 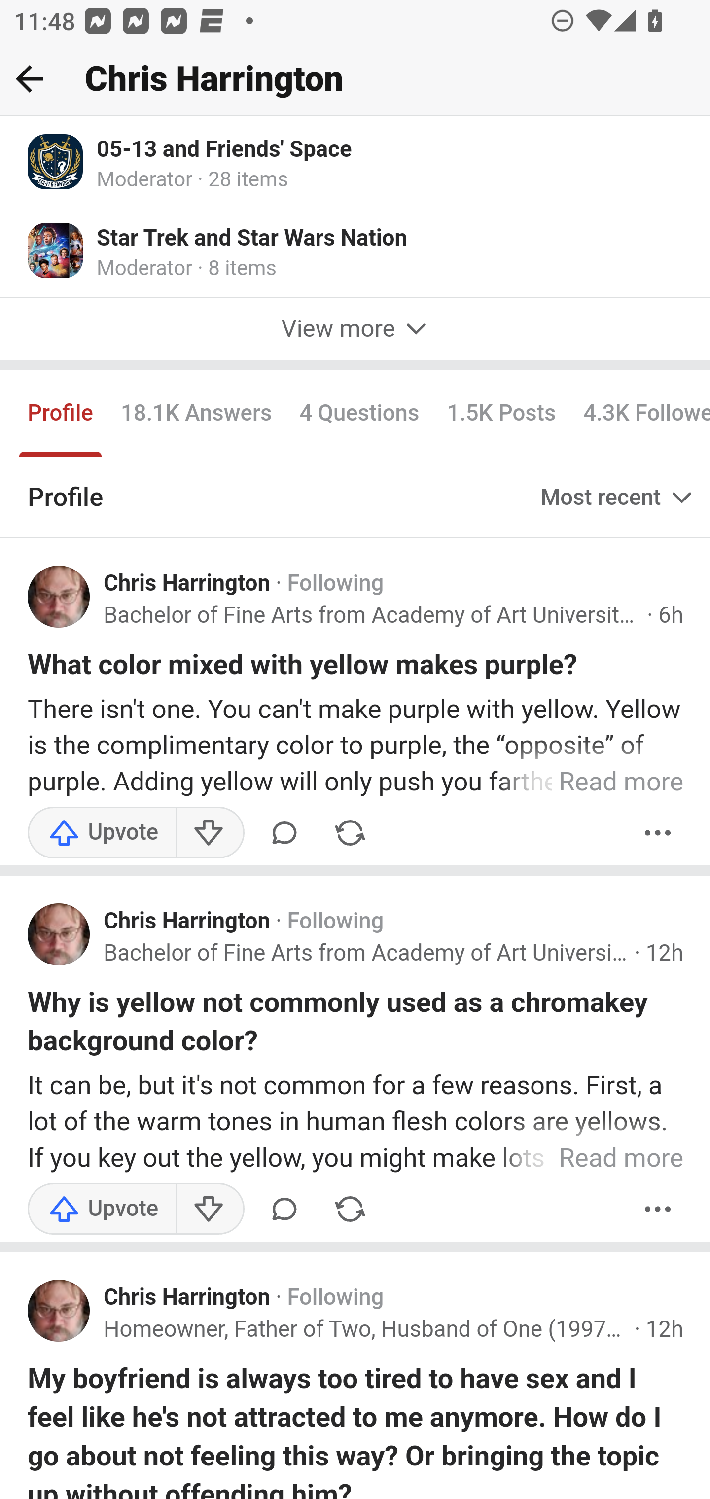 I want to click on Back, so click(x=30, y=78).